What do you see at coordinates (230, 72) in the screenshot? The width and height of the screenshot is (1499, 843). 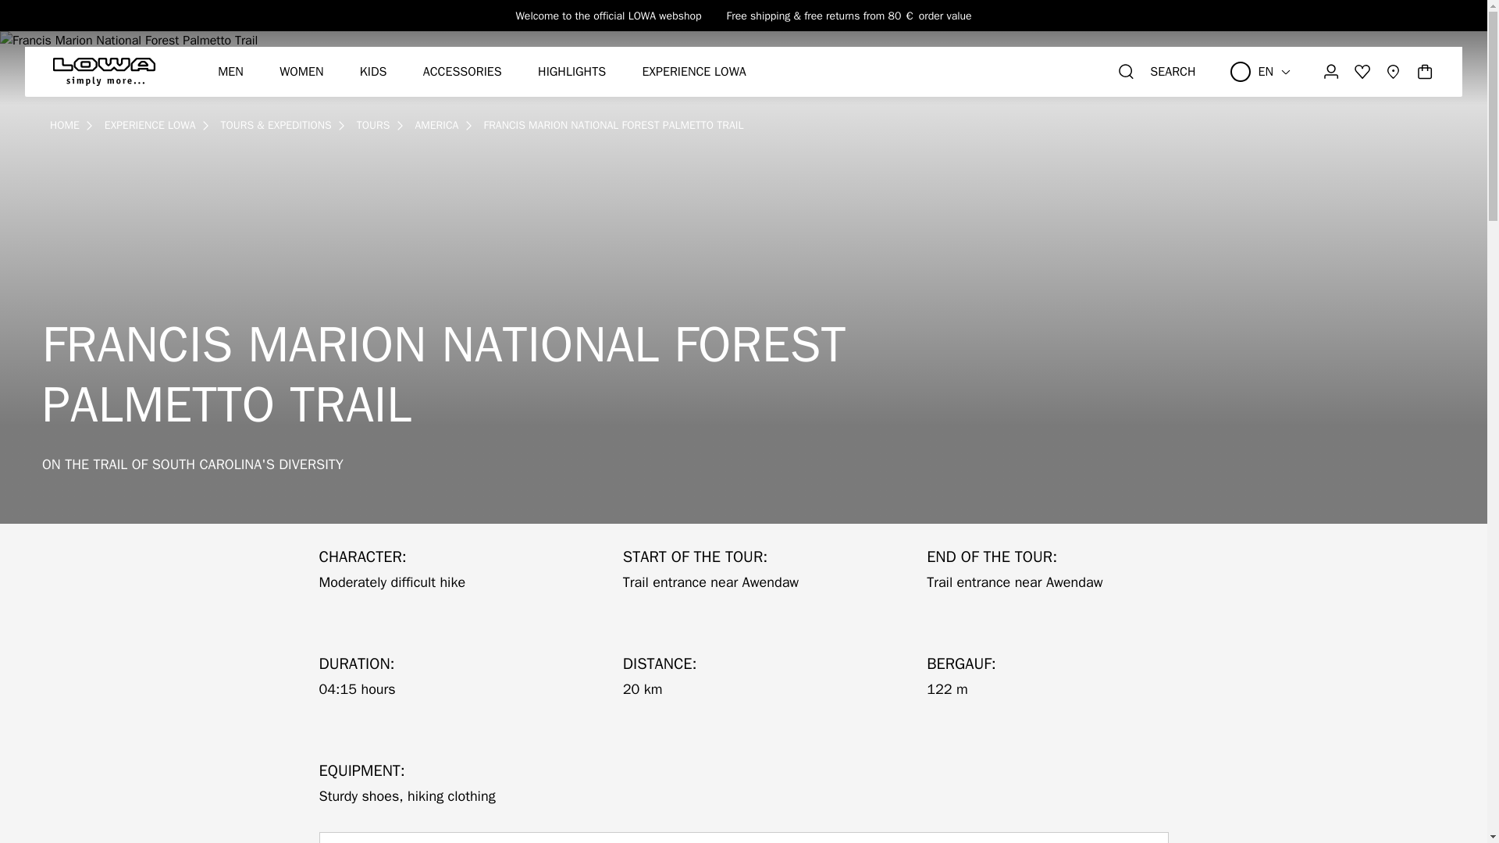 I see `MEN` at bounding box center [230, 72].